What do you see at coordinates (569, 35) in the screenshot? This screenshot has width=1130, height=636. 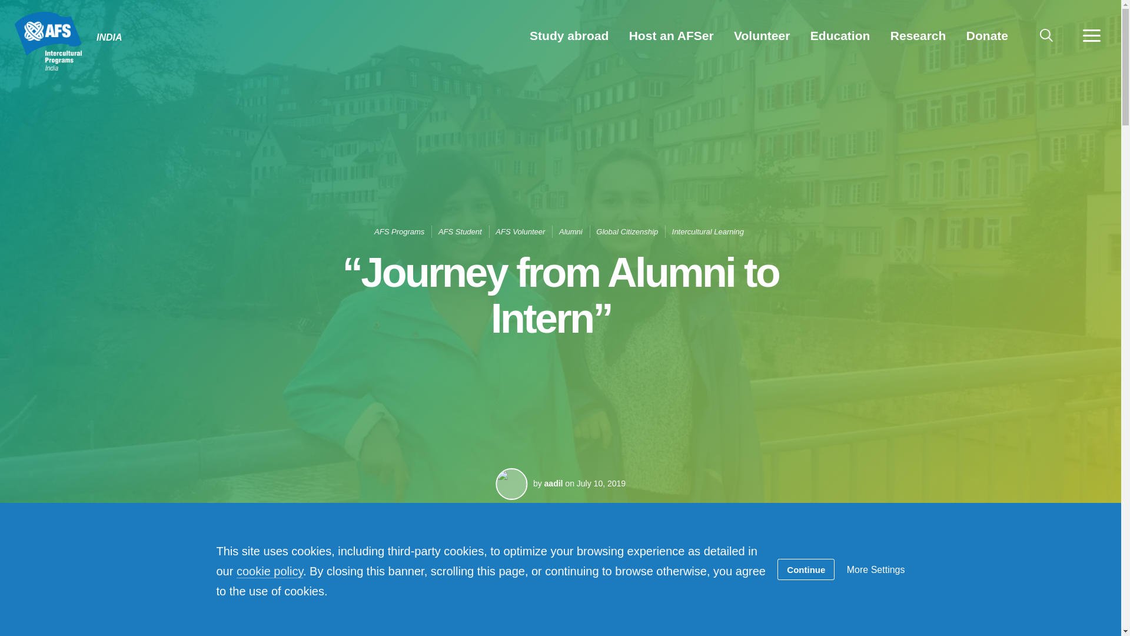 I see `Study abroad` at bounding box center [569, 35].